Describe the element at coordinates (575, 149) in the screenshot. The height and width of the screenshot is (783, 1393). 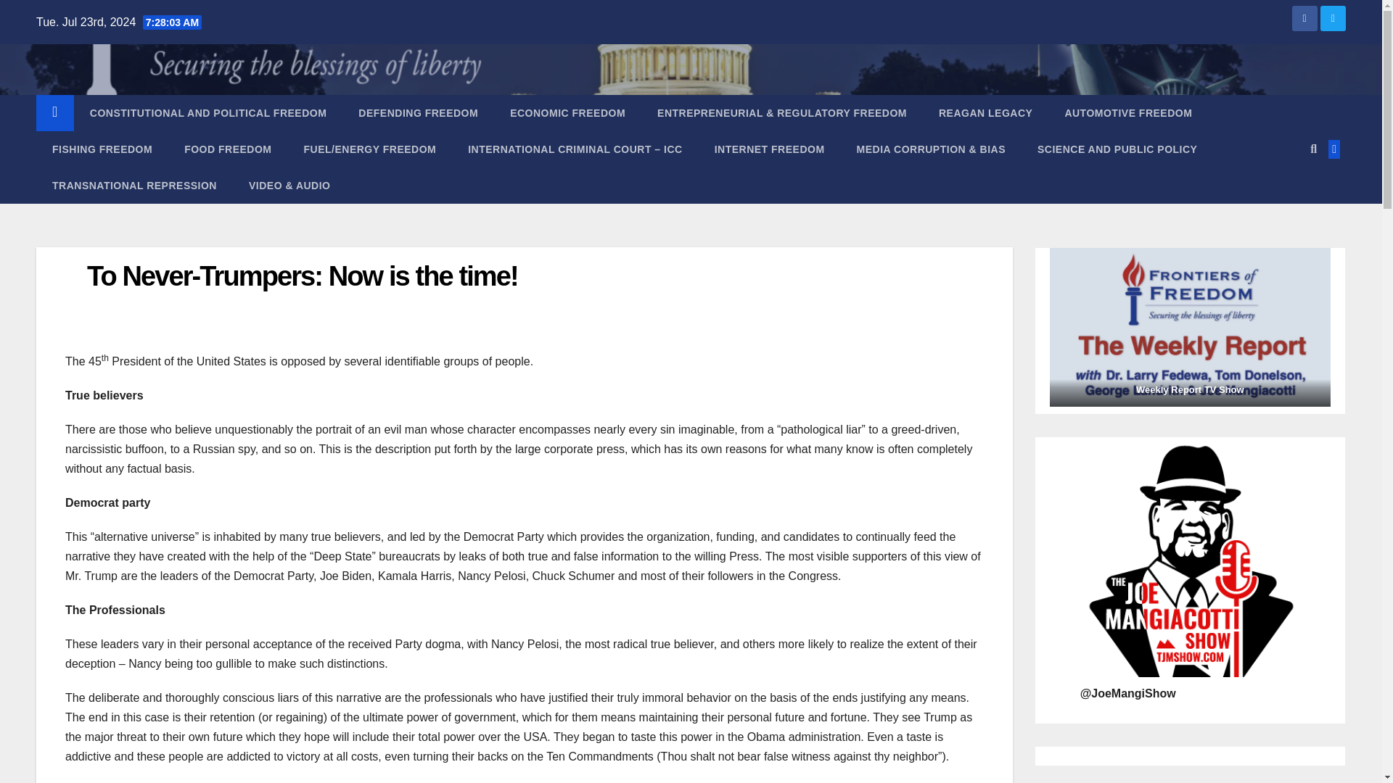
I see `International Criminal Court - ICC` at that location.